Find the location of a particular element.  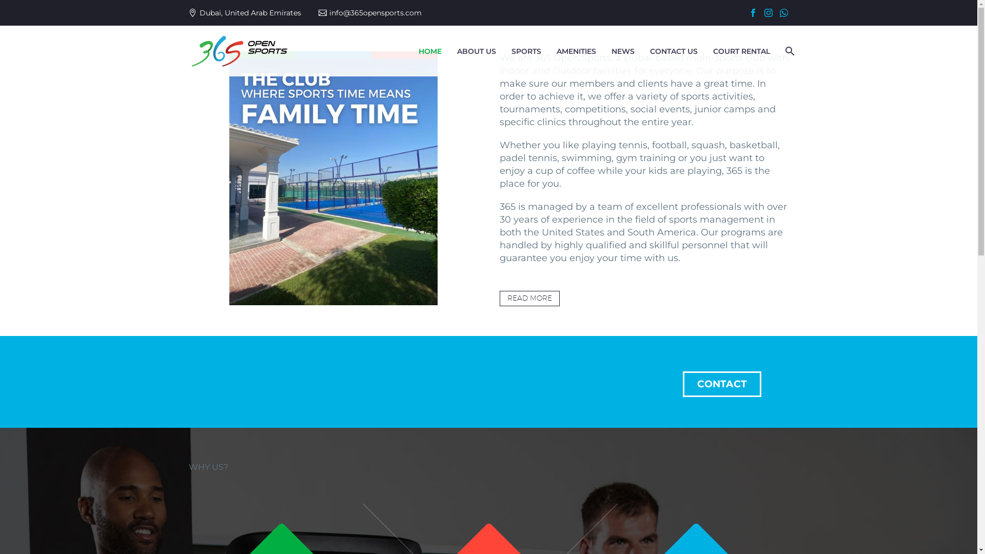

CONTACT US is located at coordinates (674, 51).